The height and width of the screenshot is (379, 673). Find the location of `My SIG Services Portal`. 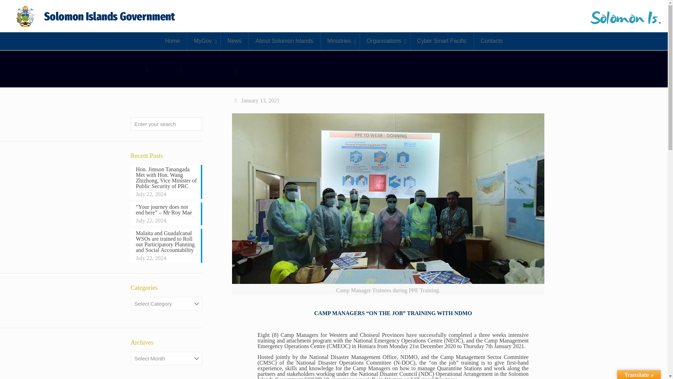

My SIG Services Portal is located at coordinates (96, 16).